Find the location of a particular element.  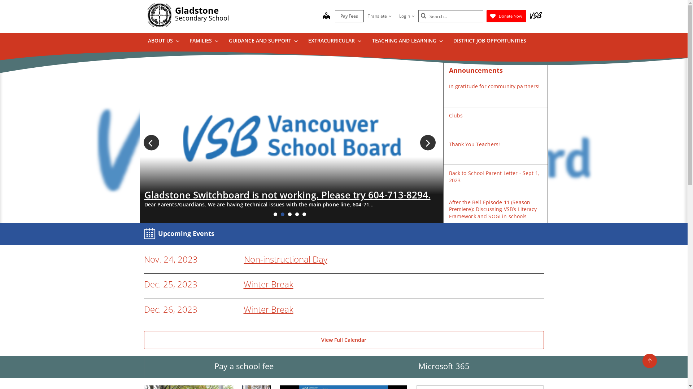

View Full Calendar is located at coordinates (344, 340).